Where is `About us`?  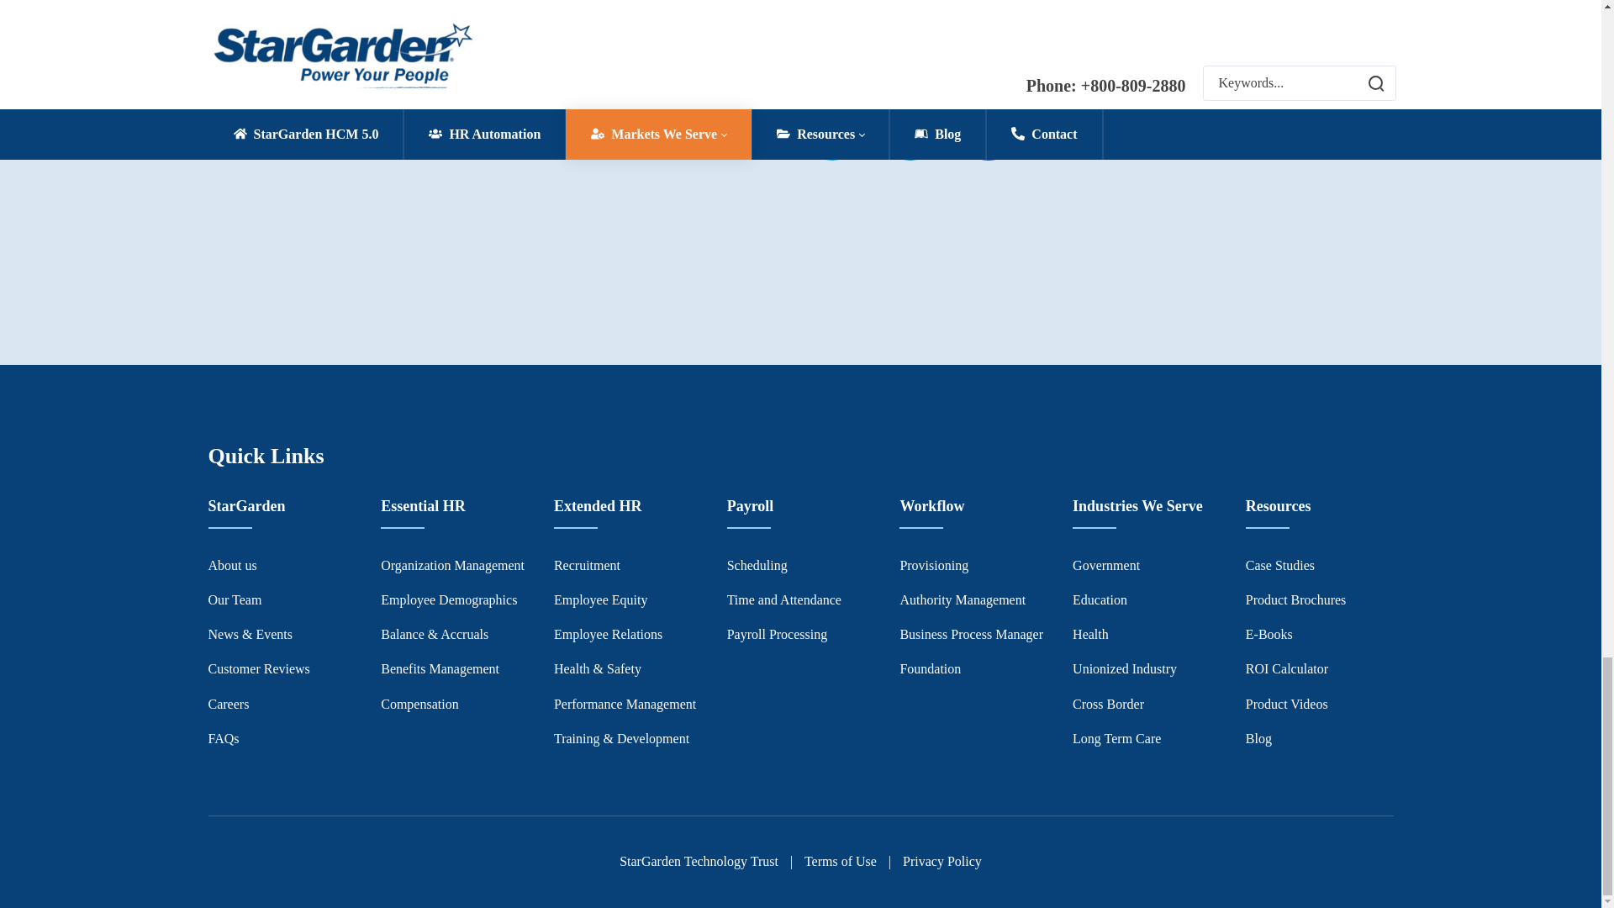 About us is located at coordinates (232, 565).